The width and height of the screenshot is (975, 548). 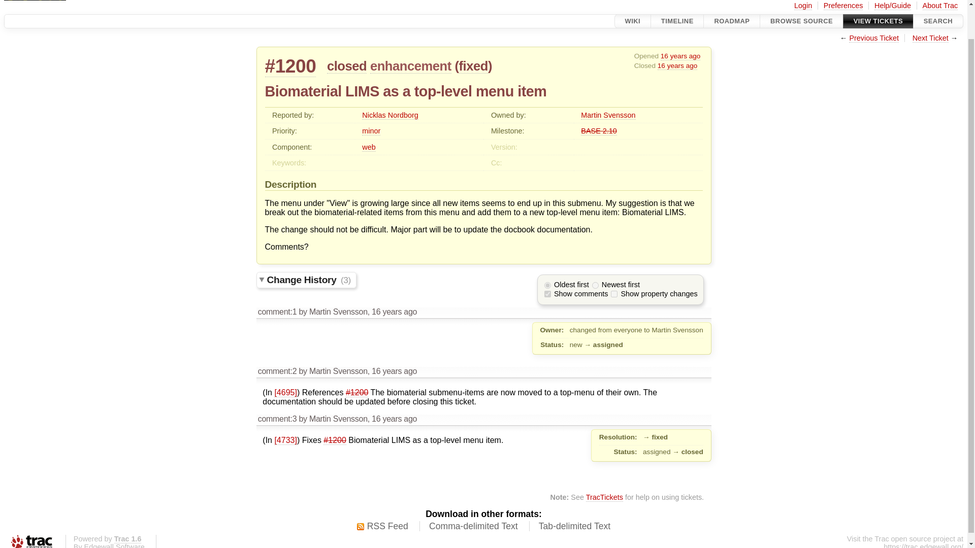 I want to click on See timeline at Dec 9, 2008, 2:26:04 PM, so click(x=394, y=370).